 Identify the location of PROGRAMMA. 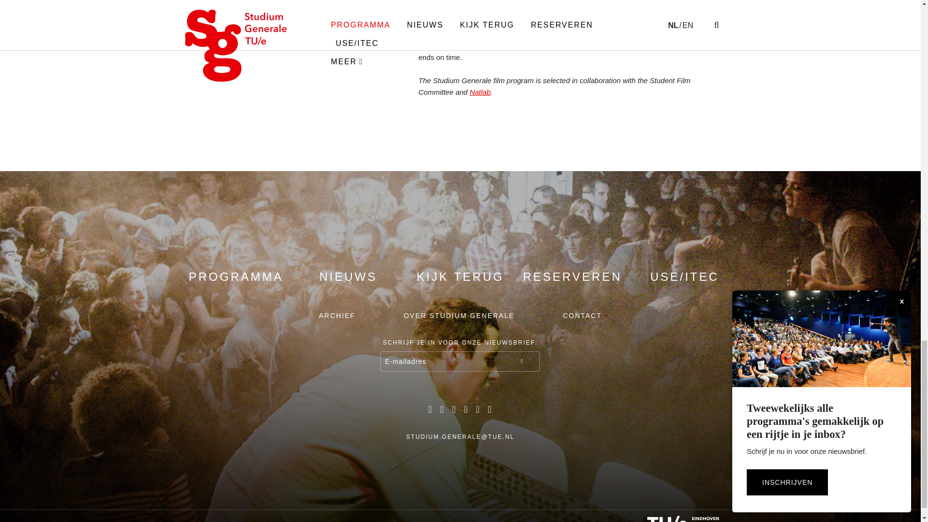
(235, 276).